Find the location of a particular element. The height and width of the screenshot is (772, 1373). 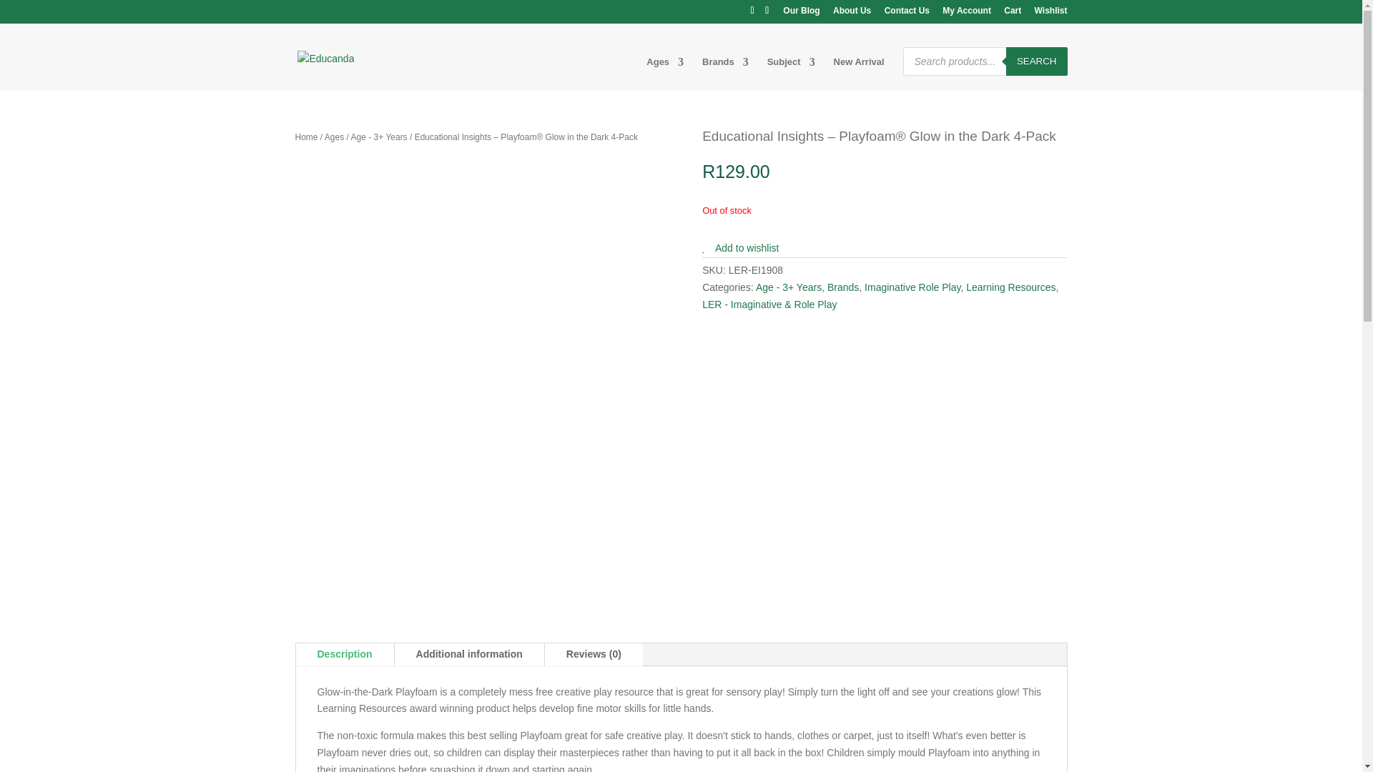

About Us is located at coordinates (852, 14).